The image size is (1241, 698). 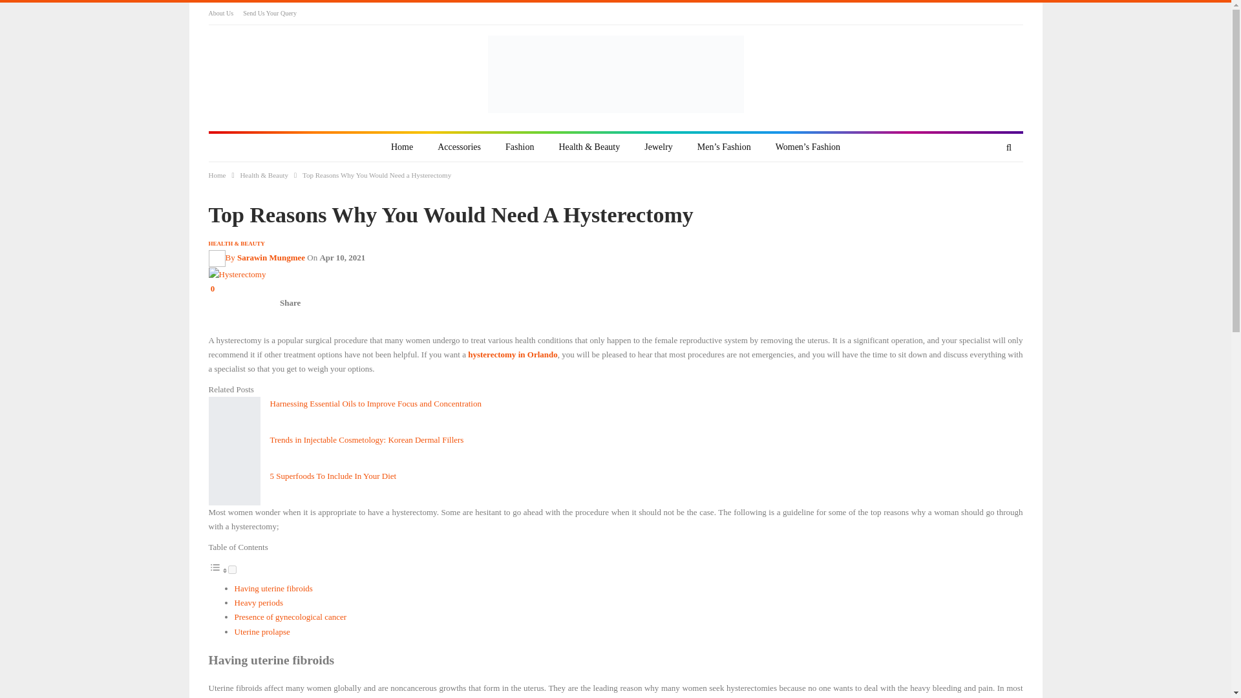 What do you see at coordinates (290, 617) in the screenshot?
I see `Presence of gynecological cancer` at bounding box center [290, 617].